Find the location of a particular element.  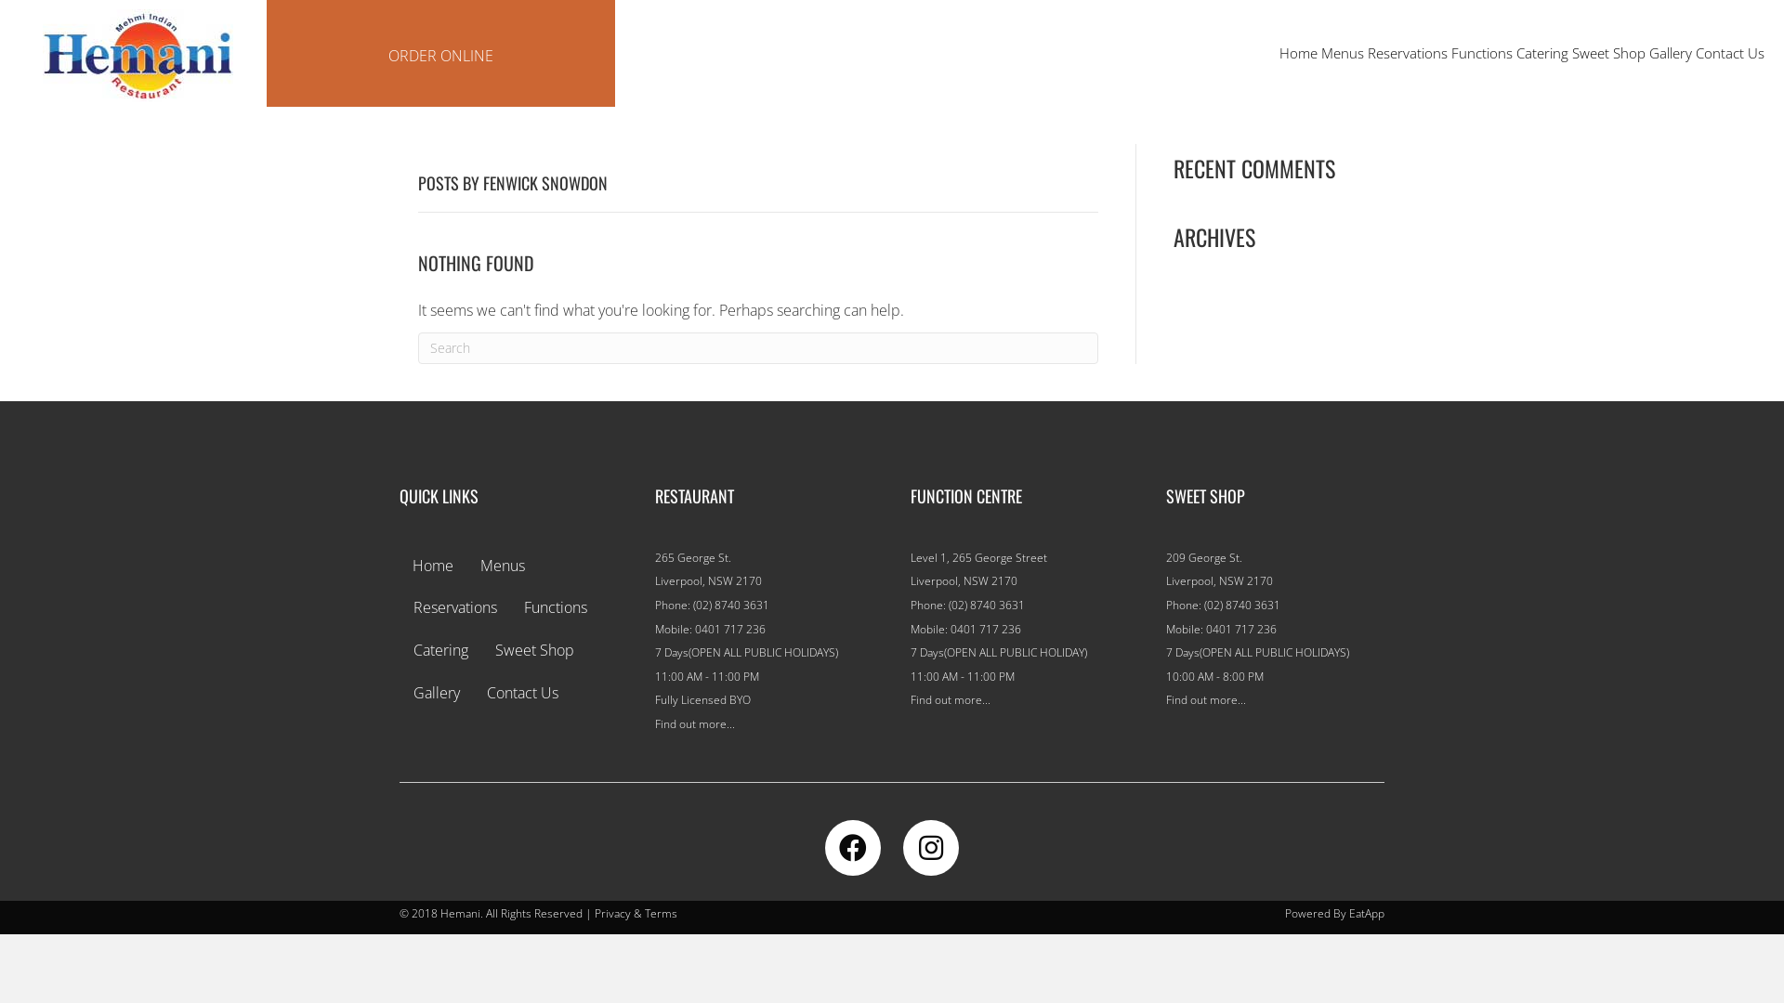

Type and press Enter to search. is located at coordinates (758, 348).